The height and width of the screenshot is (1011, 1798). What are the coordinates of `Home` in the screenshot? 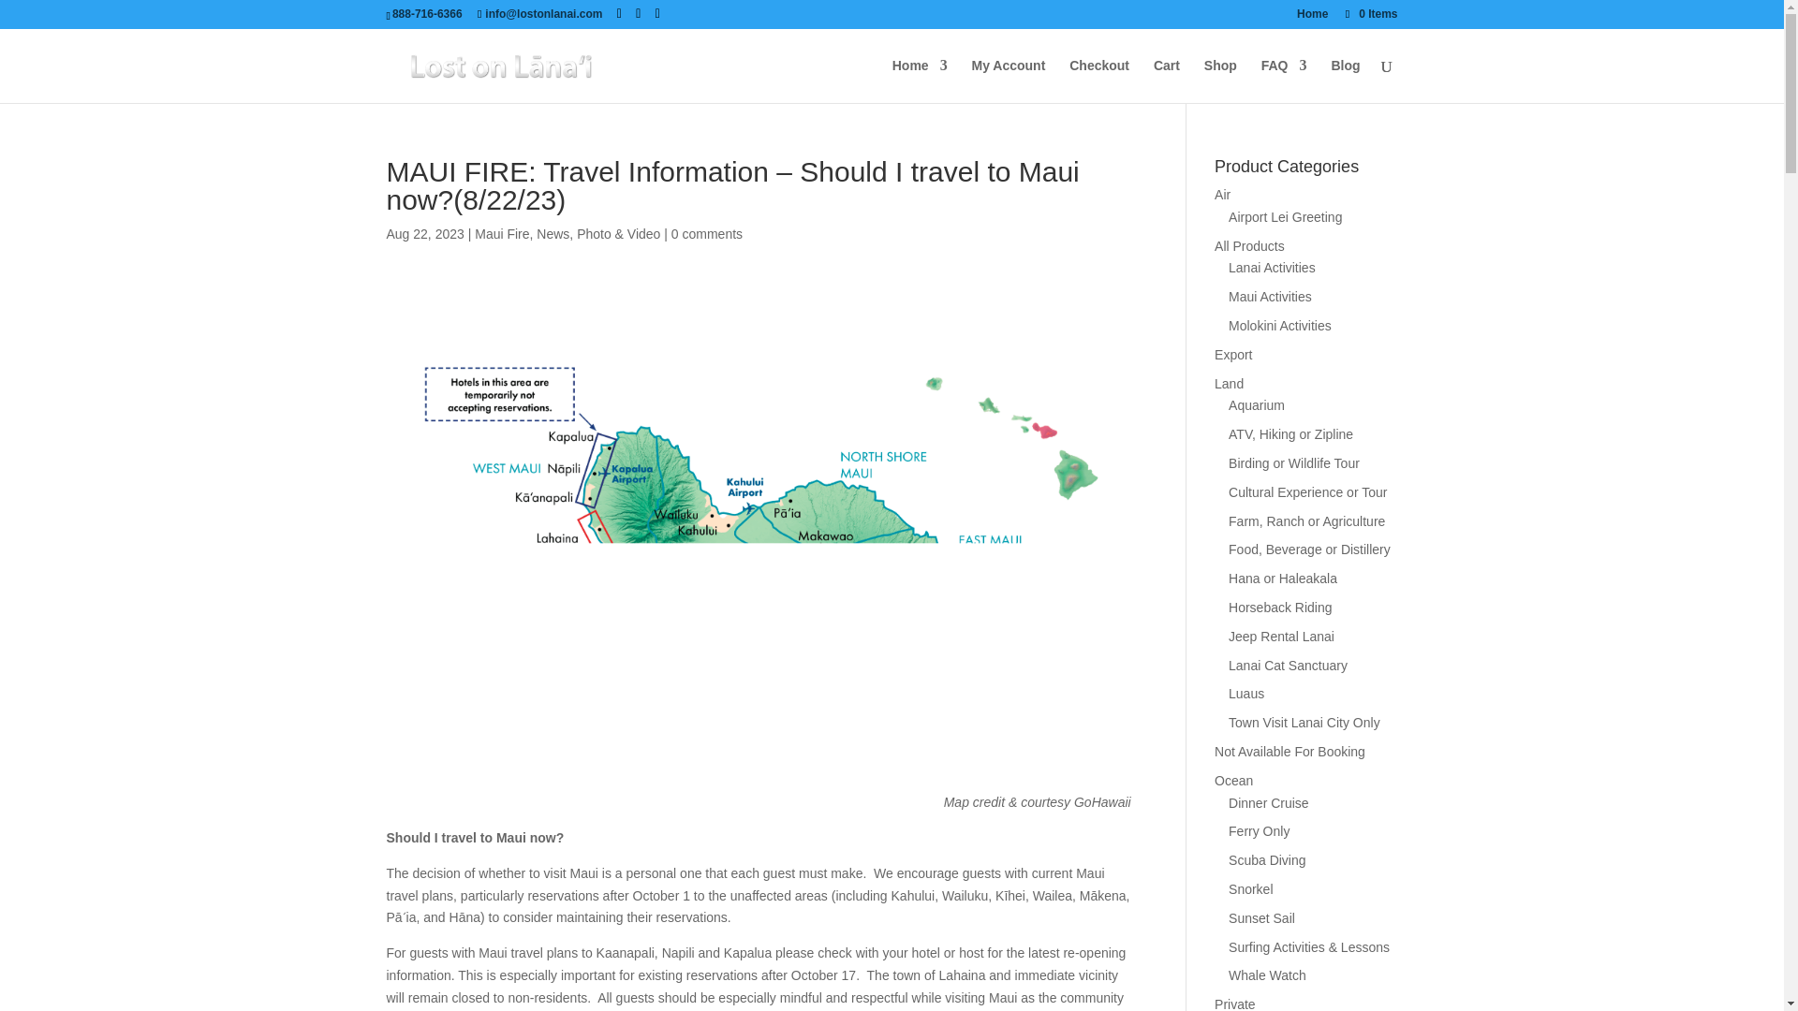 It's located at (1312, 18).